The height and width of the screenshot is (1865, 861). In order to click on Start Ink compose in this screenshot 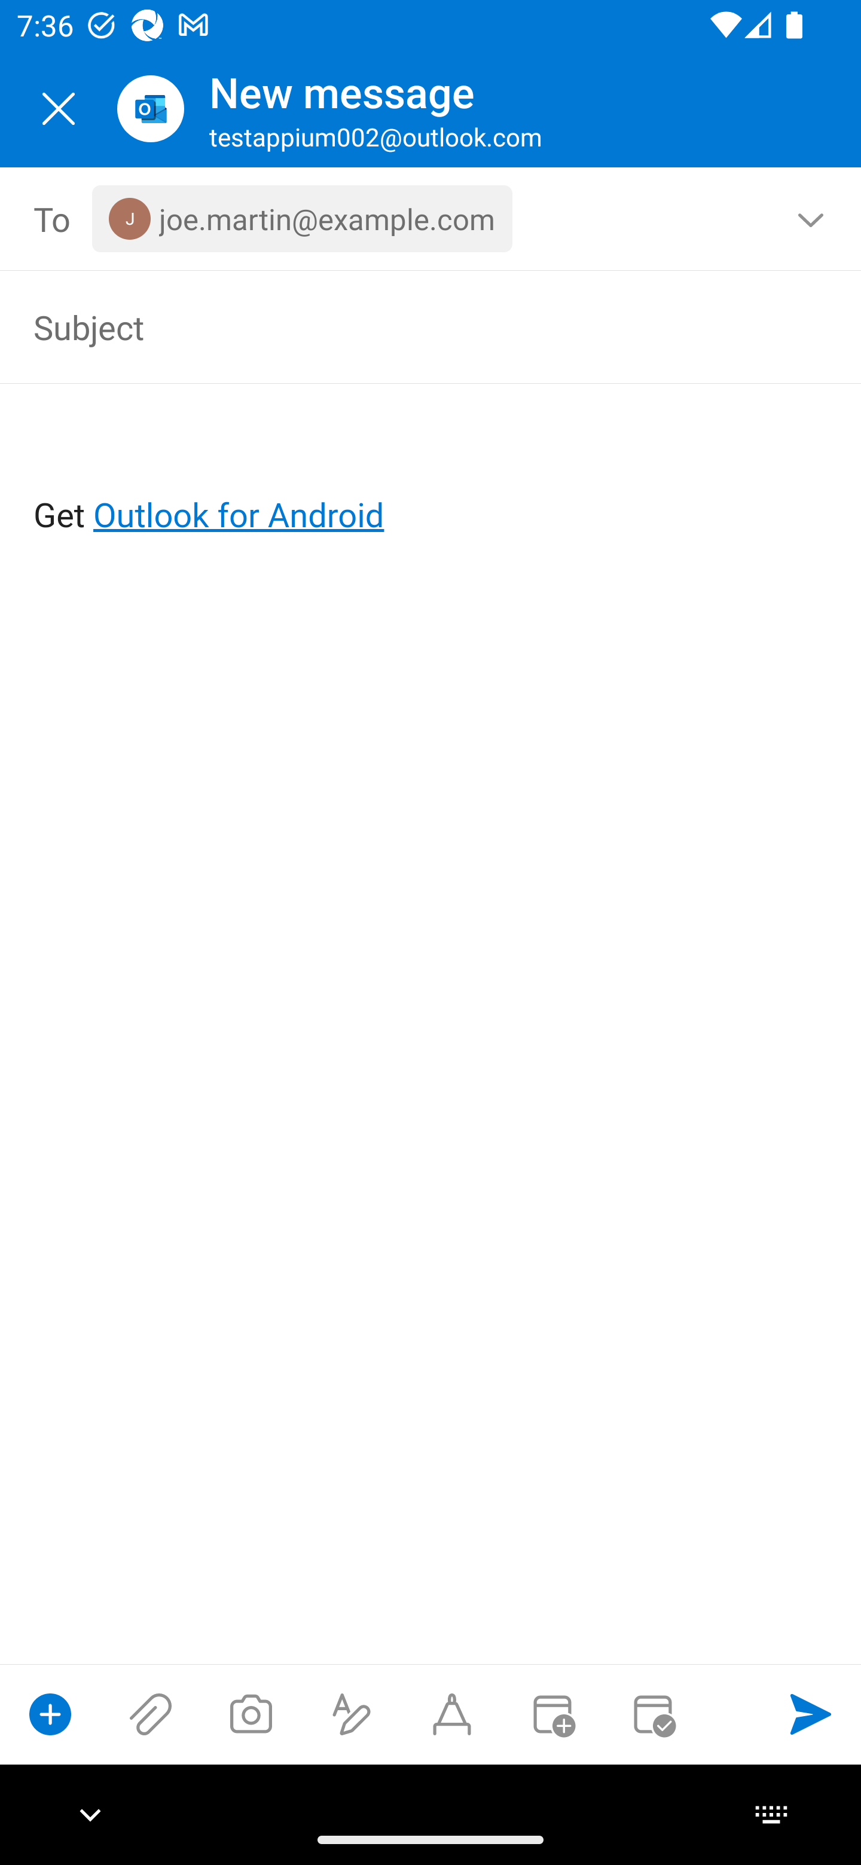, I will do `click(452, 1714)`.